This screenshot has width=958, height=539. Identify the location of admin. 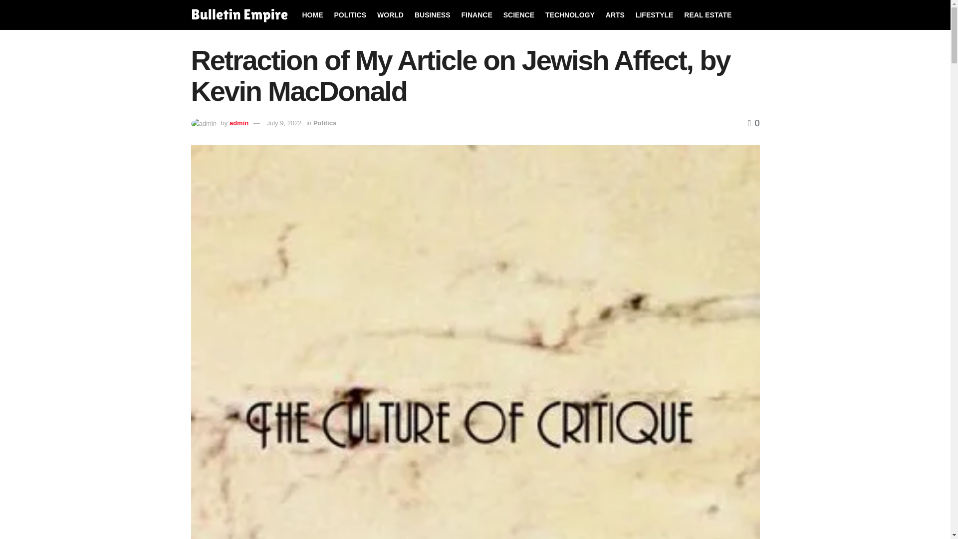
(239, 123).